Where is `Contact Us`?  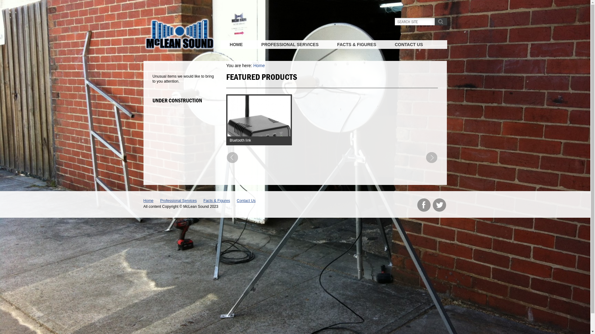 Contact Us is located at coordinates (246, 201).